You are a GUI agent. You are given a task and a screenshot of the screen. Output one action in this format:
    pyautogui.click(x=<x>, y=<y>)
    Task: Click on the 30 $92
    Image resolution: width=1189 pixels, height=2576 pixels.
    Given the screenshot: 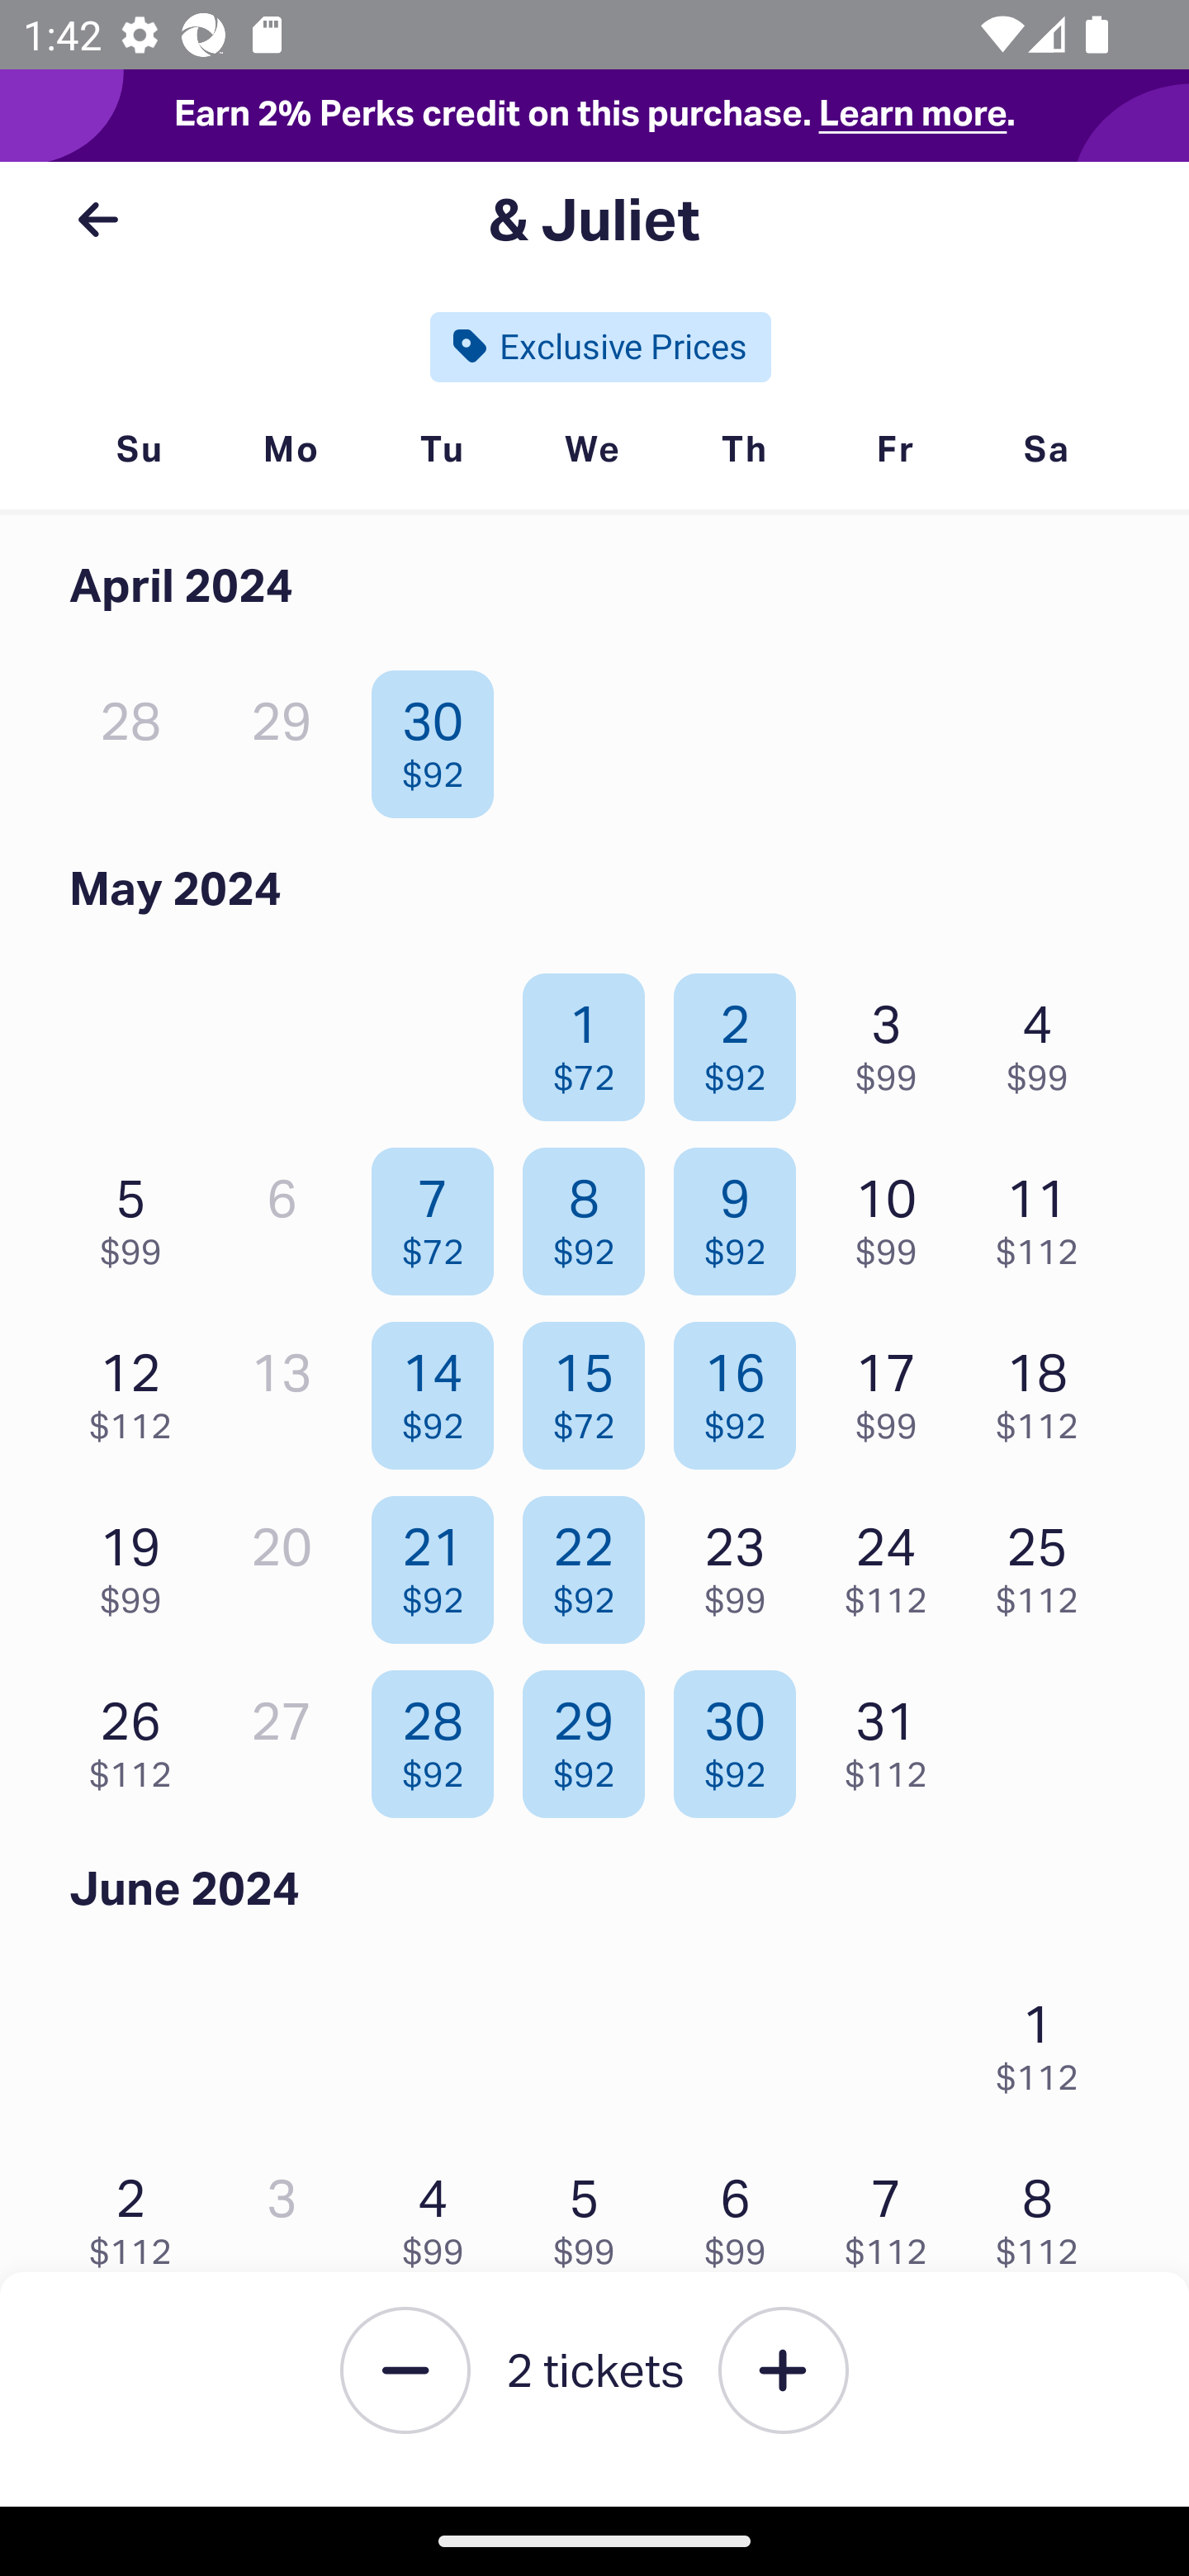 What is the action you would take?
    pyautogui.click(x=441, y=736)
    